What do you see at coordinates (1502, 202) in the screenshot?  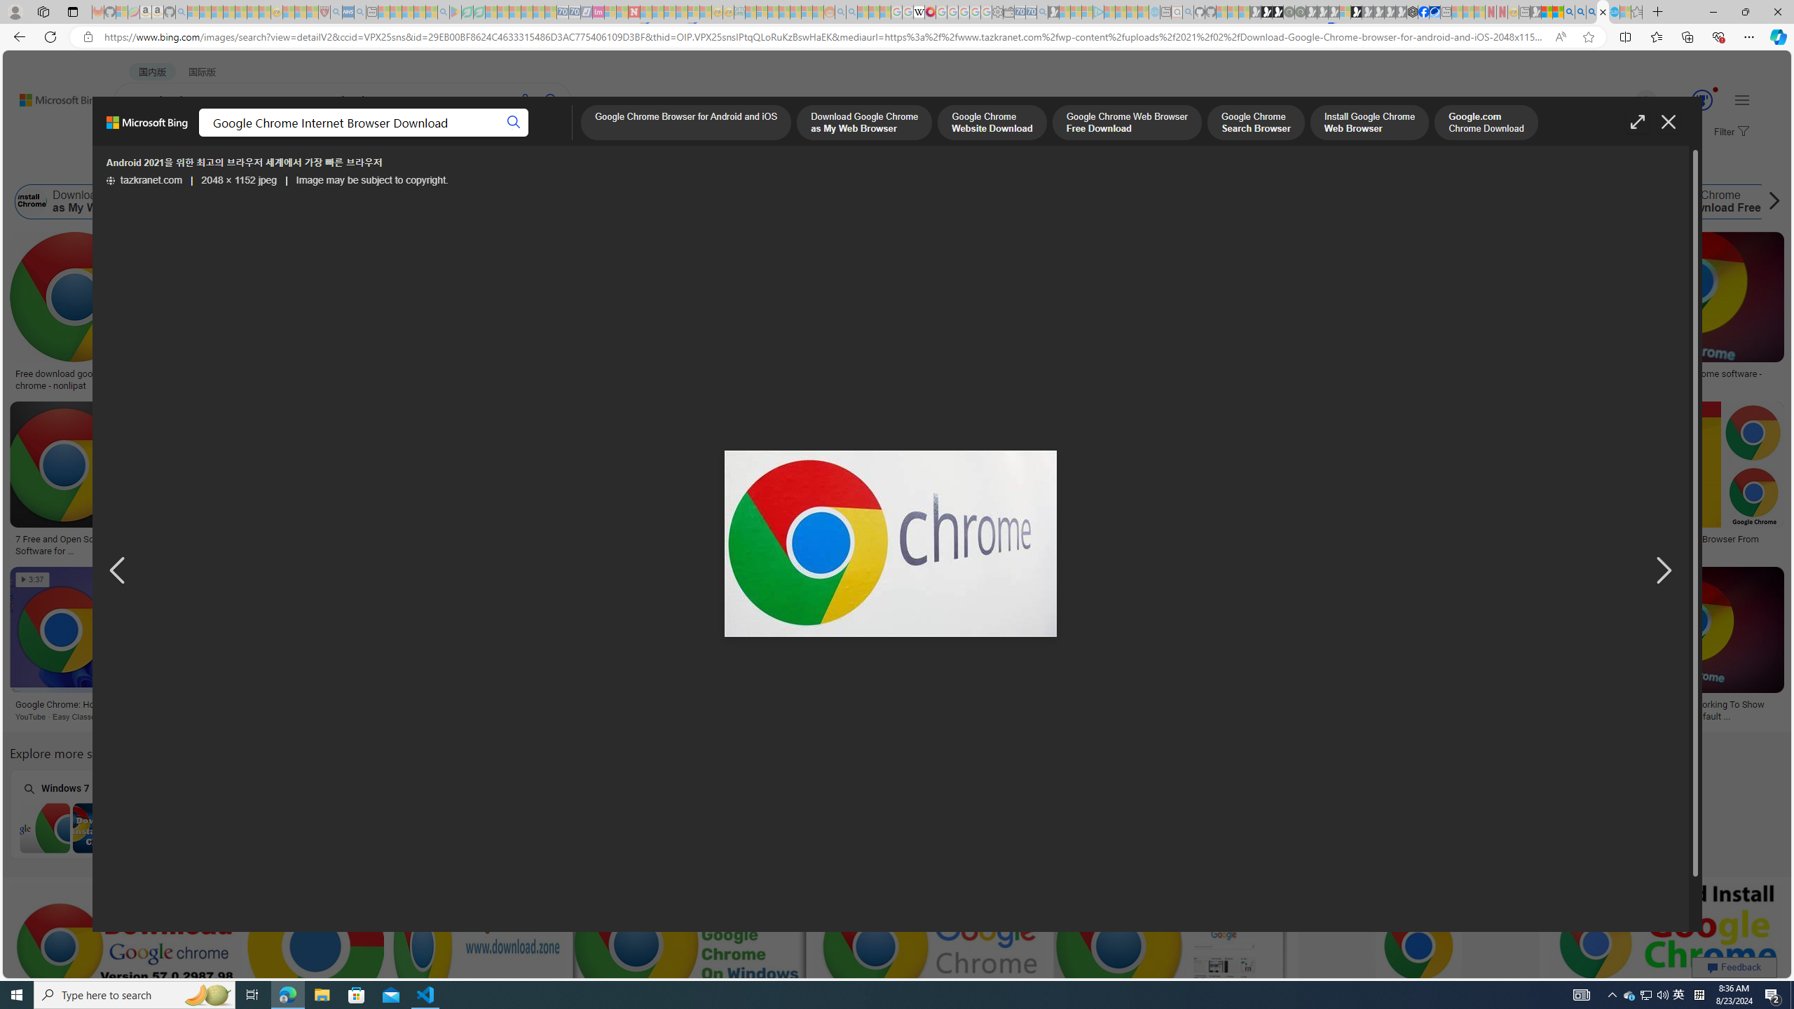 I see `Google Chrome for Download` at bounding box center [1502, 202].